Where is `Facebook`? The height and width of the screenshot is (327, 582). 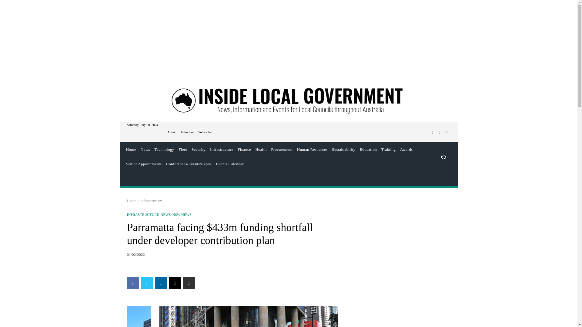 Facebook is located at coordinates (133, 283).